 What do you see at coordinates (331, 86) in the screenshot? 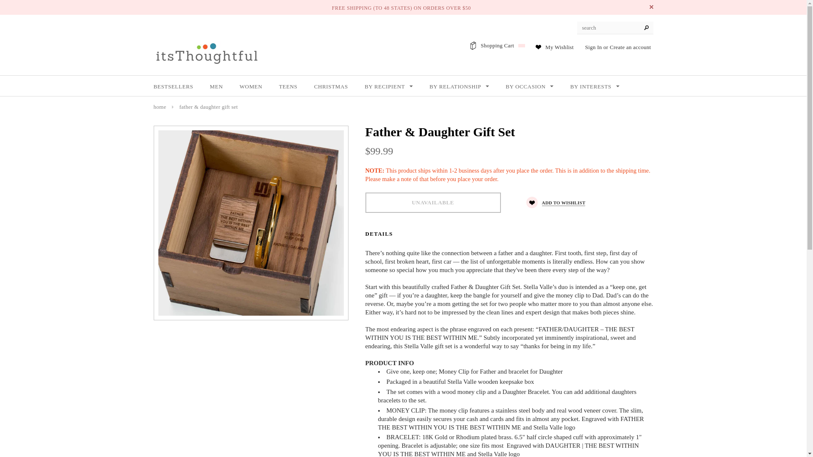
I see `CHRISTMAS` at bounding box center [331, 86].